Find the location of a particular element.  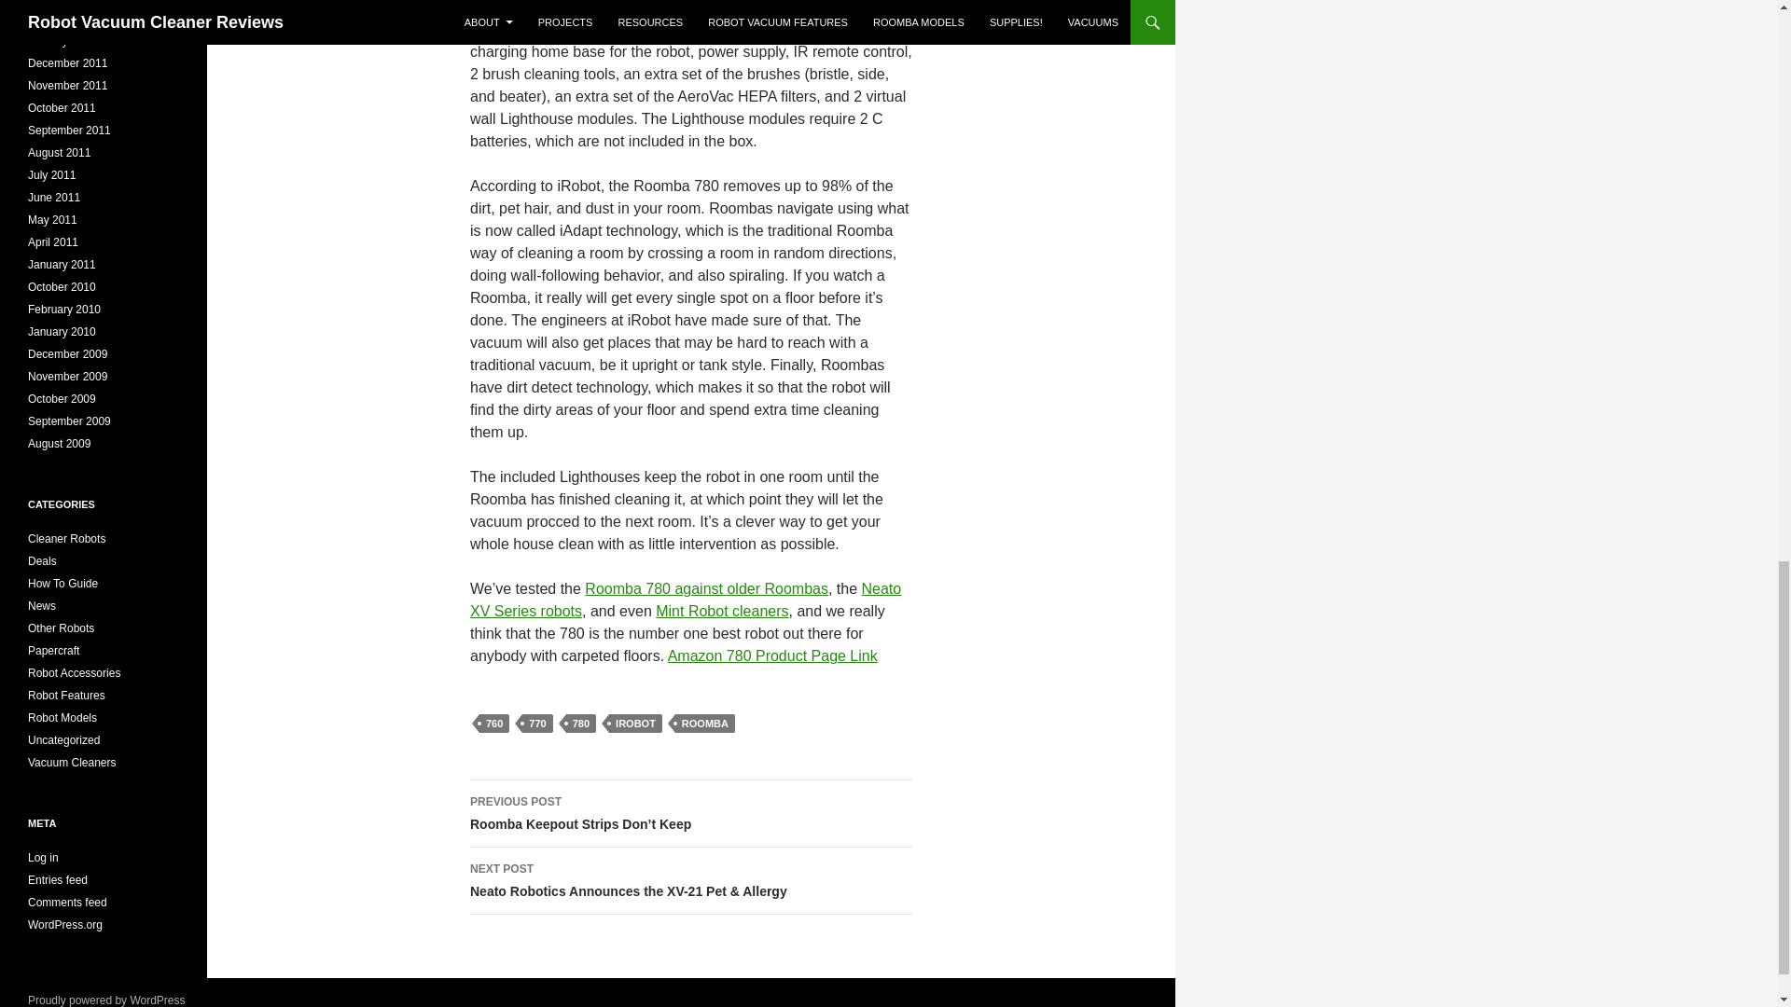

ROOMBA is located at coordinates (704, 724).